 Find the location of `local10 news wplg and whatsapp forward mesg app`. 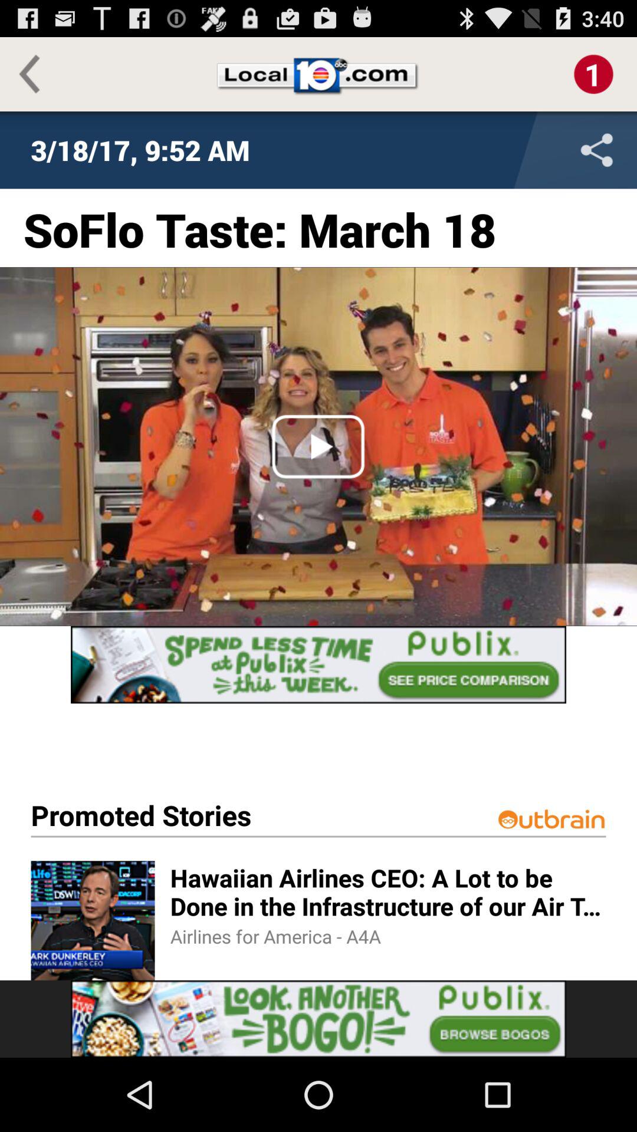

local10 news wplg and whatsapp forward mesg app is located at coordinates (519, 150).